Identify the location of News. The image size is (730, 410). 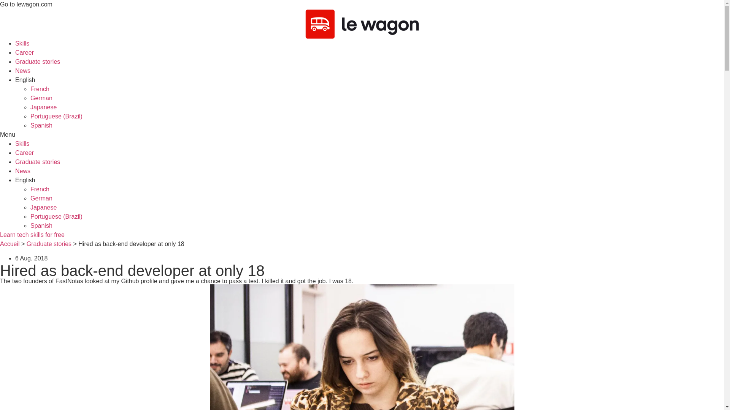
(23, 71).